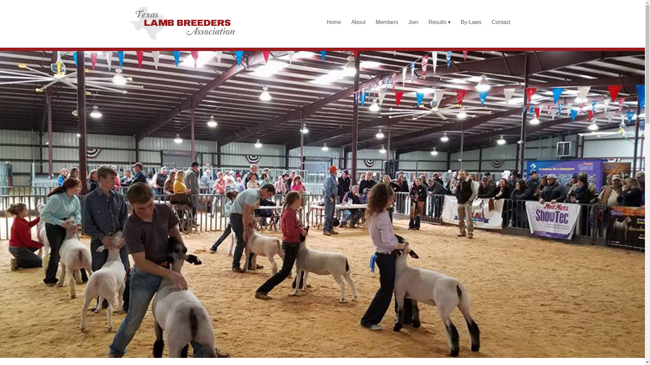 Image resolution: width=650 pixels, height=365 pixels. What do you see at coordinates (501, 22) in the screenshot?
I see `Contact` at bounding box center [501, 22].